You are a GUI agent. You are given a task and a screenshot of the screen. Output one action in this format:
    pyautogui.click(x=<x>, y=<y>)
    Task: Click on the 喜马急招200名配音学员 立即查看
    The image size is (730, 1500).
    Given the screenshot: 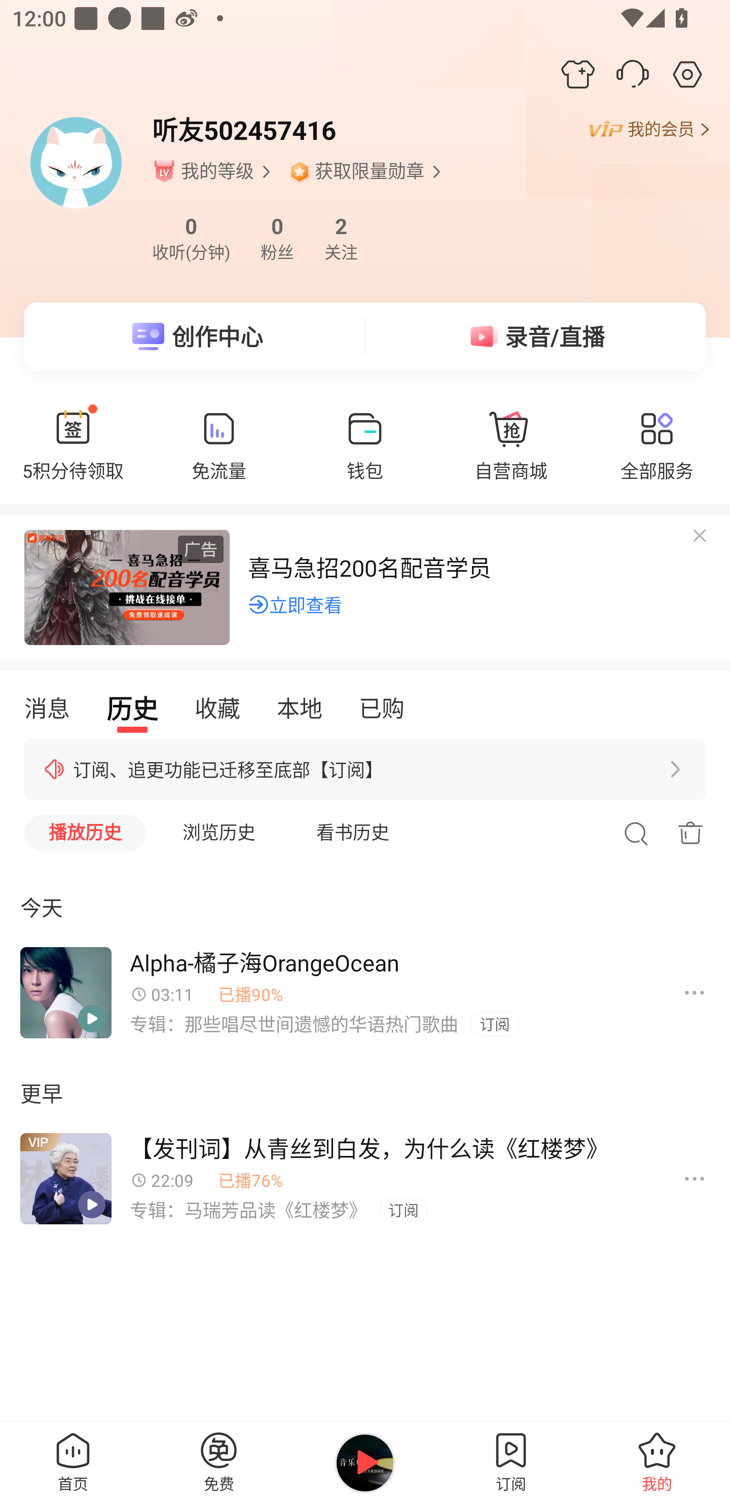 What is the action you would take?
    pyautogui.click(x=365, y=585)
    